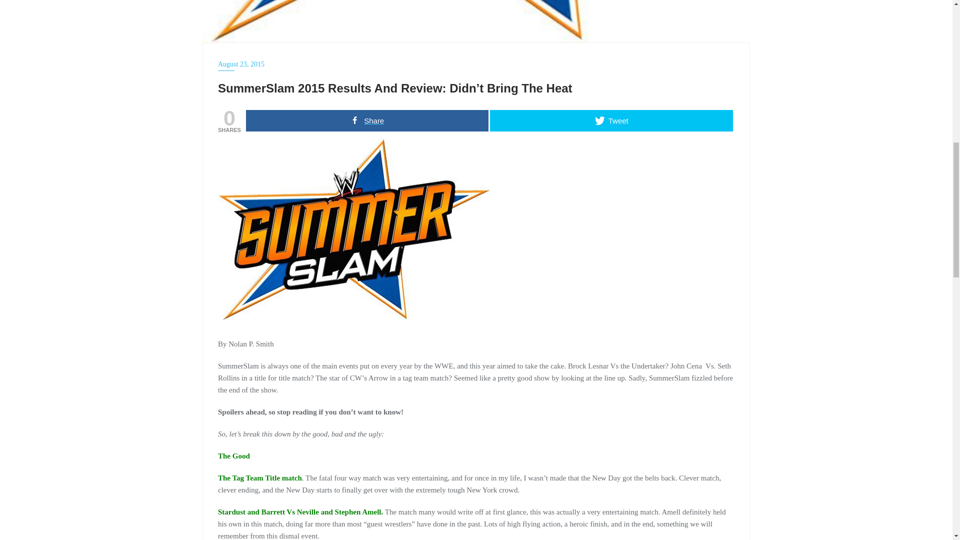  What do you see at coordinates (611, 121) in the screenshot?
I see `Tweet` at bounding box center [611, 121].